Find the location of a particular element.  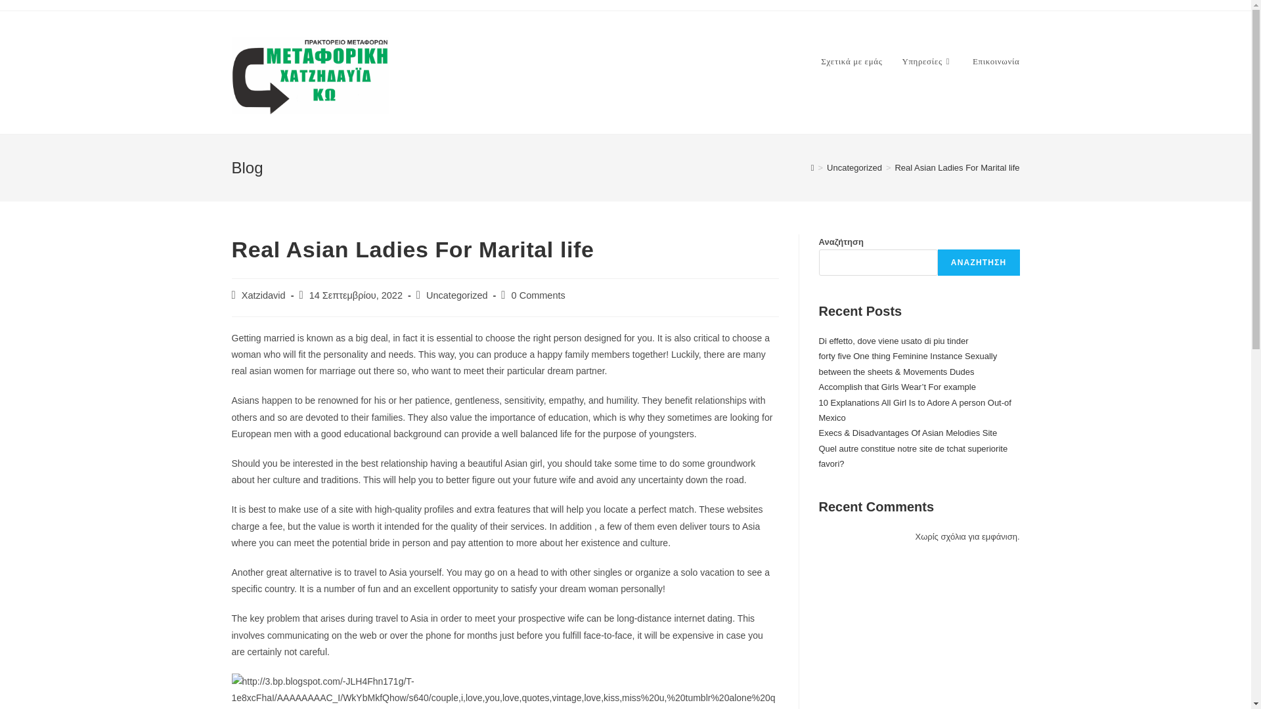

Uncategorized is located at coordinates (457, 295).